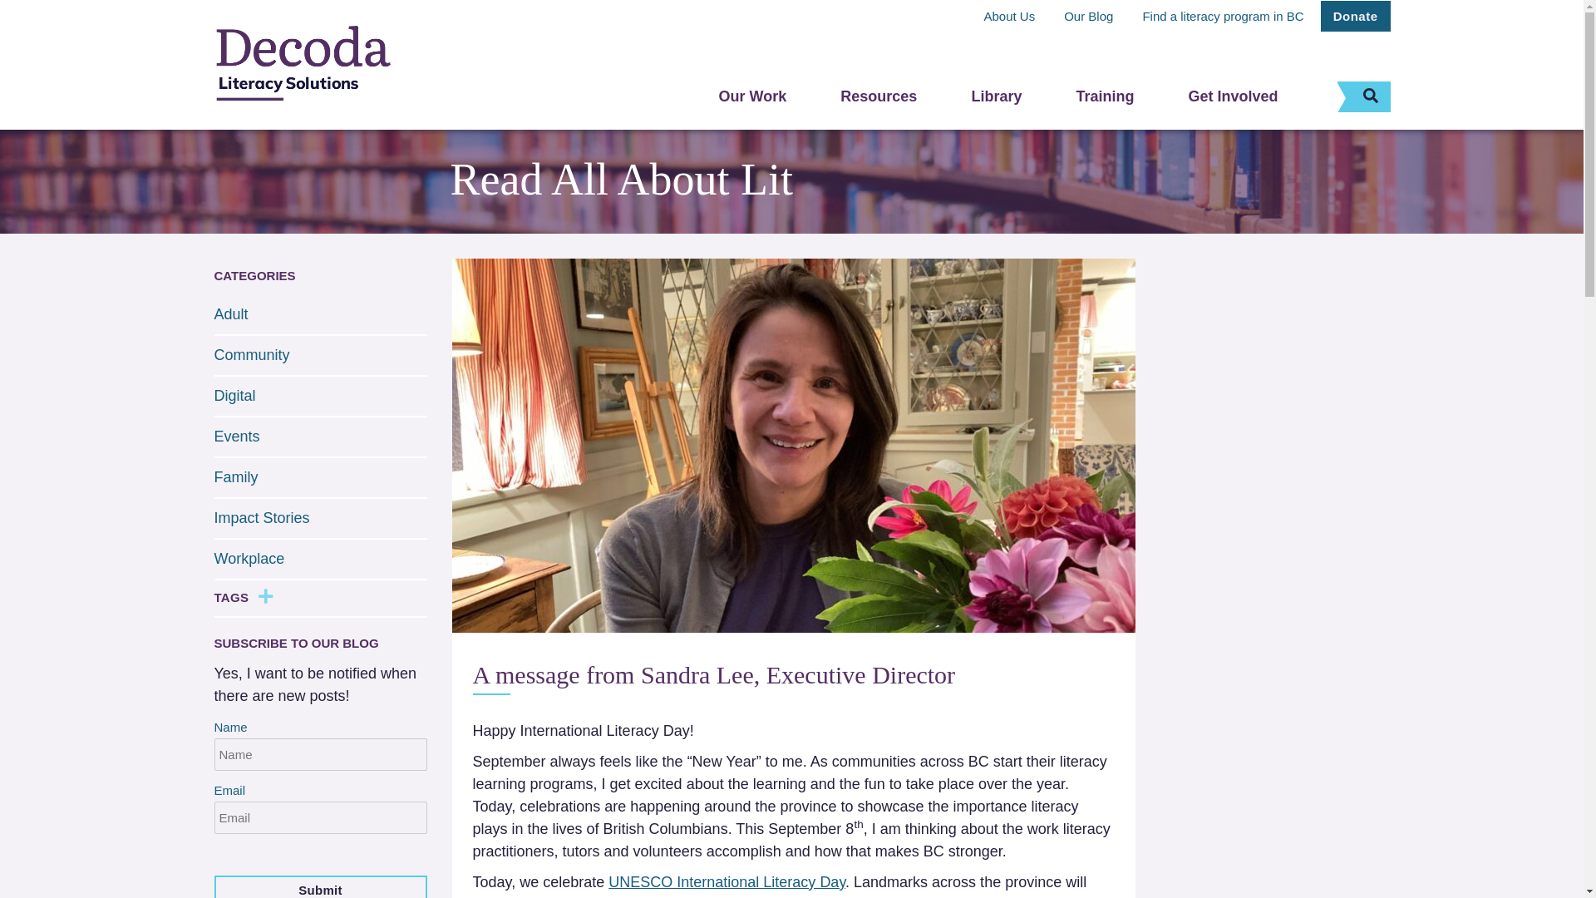  Describe the element at coordinates (303, 65) in the screenshot. I see `Decoda Literacy Solutions` at that location.